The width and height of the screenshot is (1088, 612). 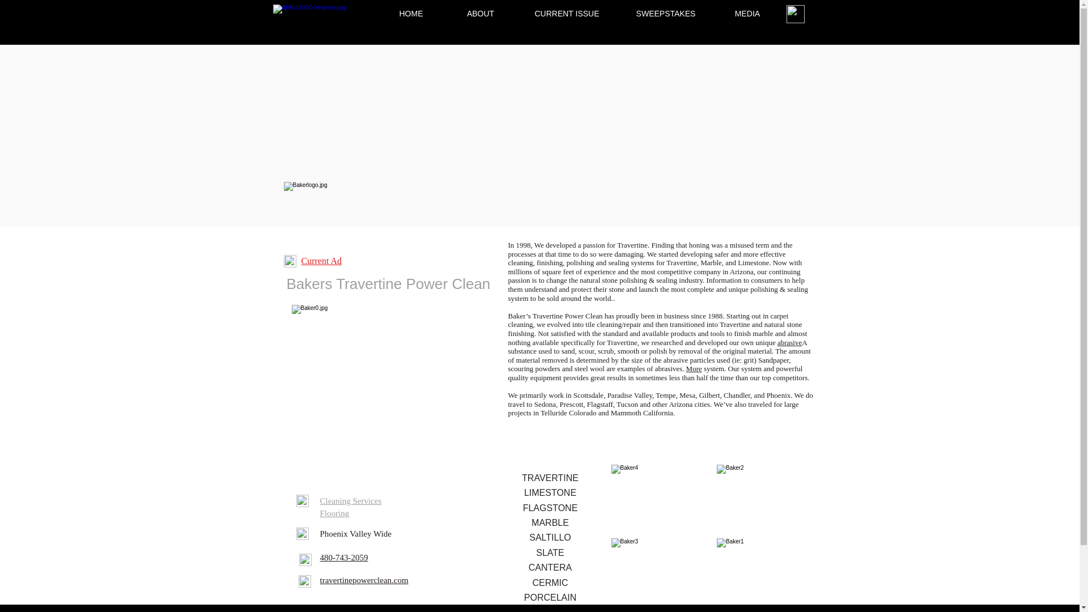 I want to click on locationG.png, so click(x=301, y=533).